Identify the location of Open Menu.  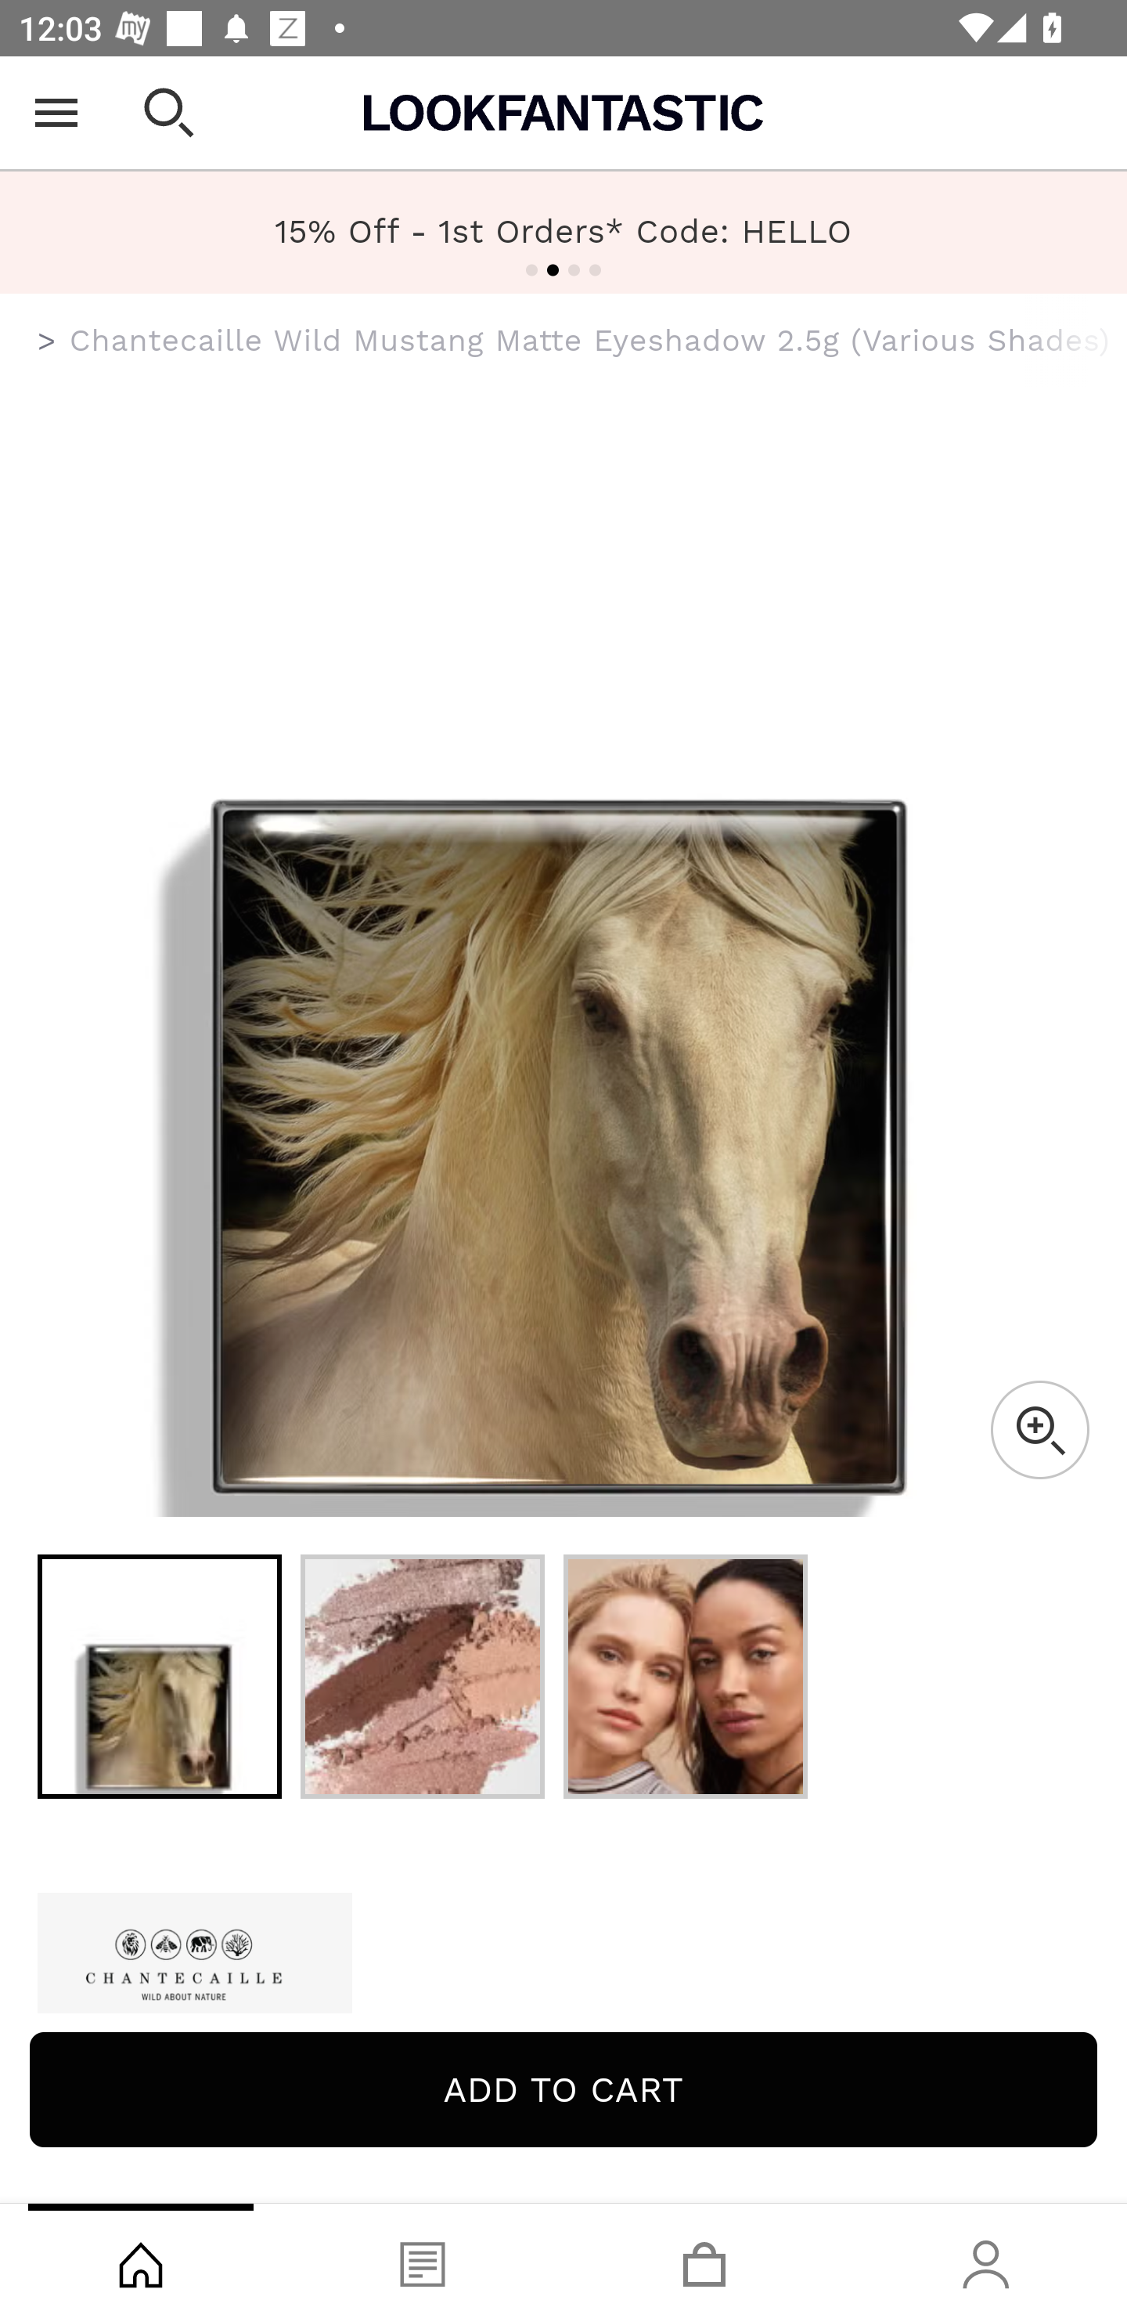
(56, 113).